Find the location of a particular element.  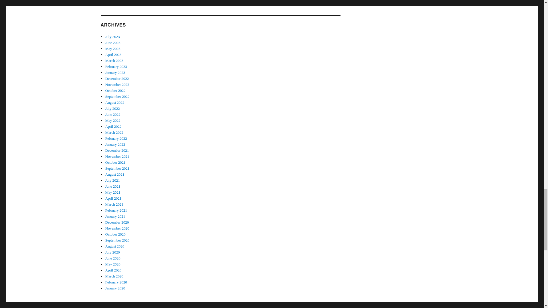

October 2021 is located at coordinates (115, 162).